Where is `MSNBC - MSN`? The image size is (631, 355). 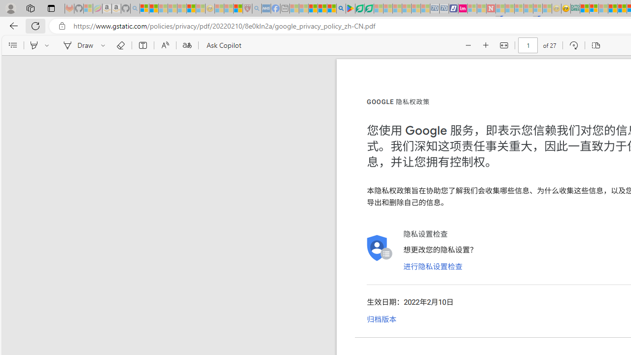
MSNBC - MSN is located at coordinates (585, 9).